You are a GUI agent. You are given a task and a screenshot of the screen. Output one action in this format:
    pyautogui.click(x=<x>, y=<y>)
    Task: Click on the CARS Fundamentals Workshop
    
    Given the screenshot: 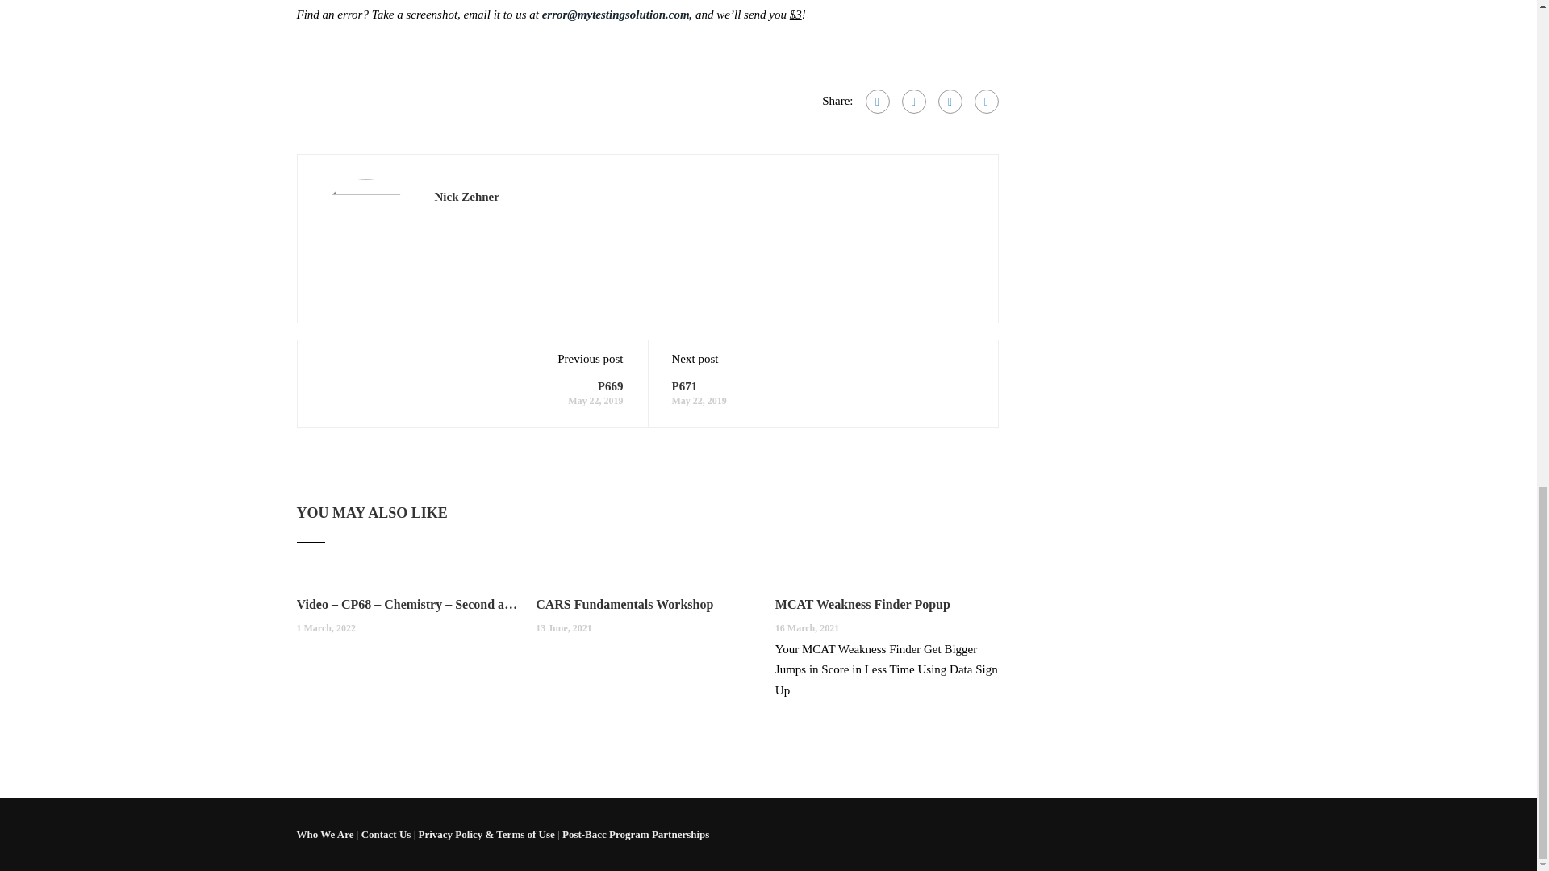 What is the action you would take?
    pyautogui.click(x=647, y=605)
    